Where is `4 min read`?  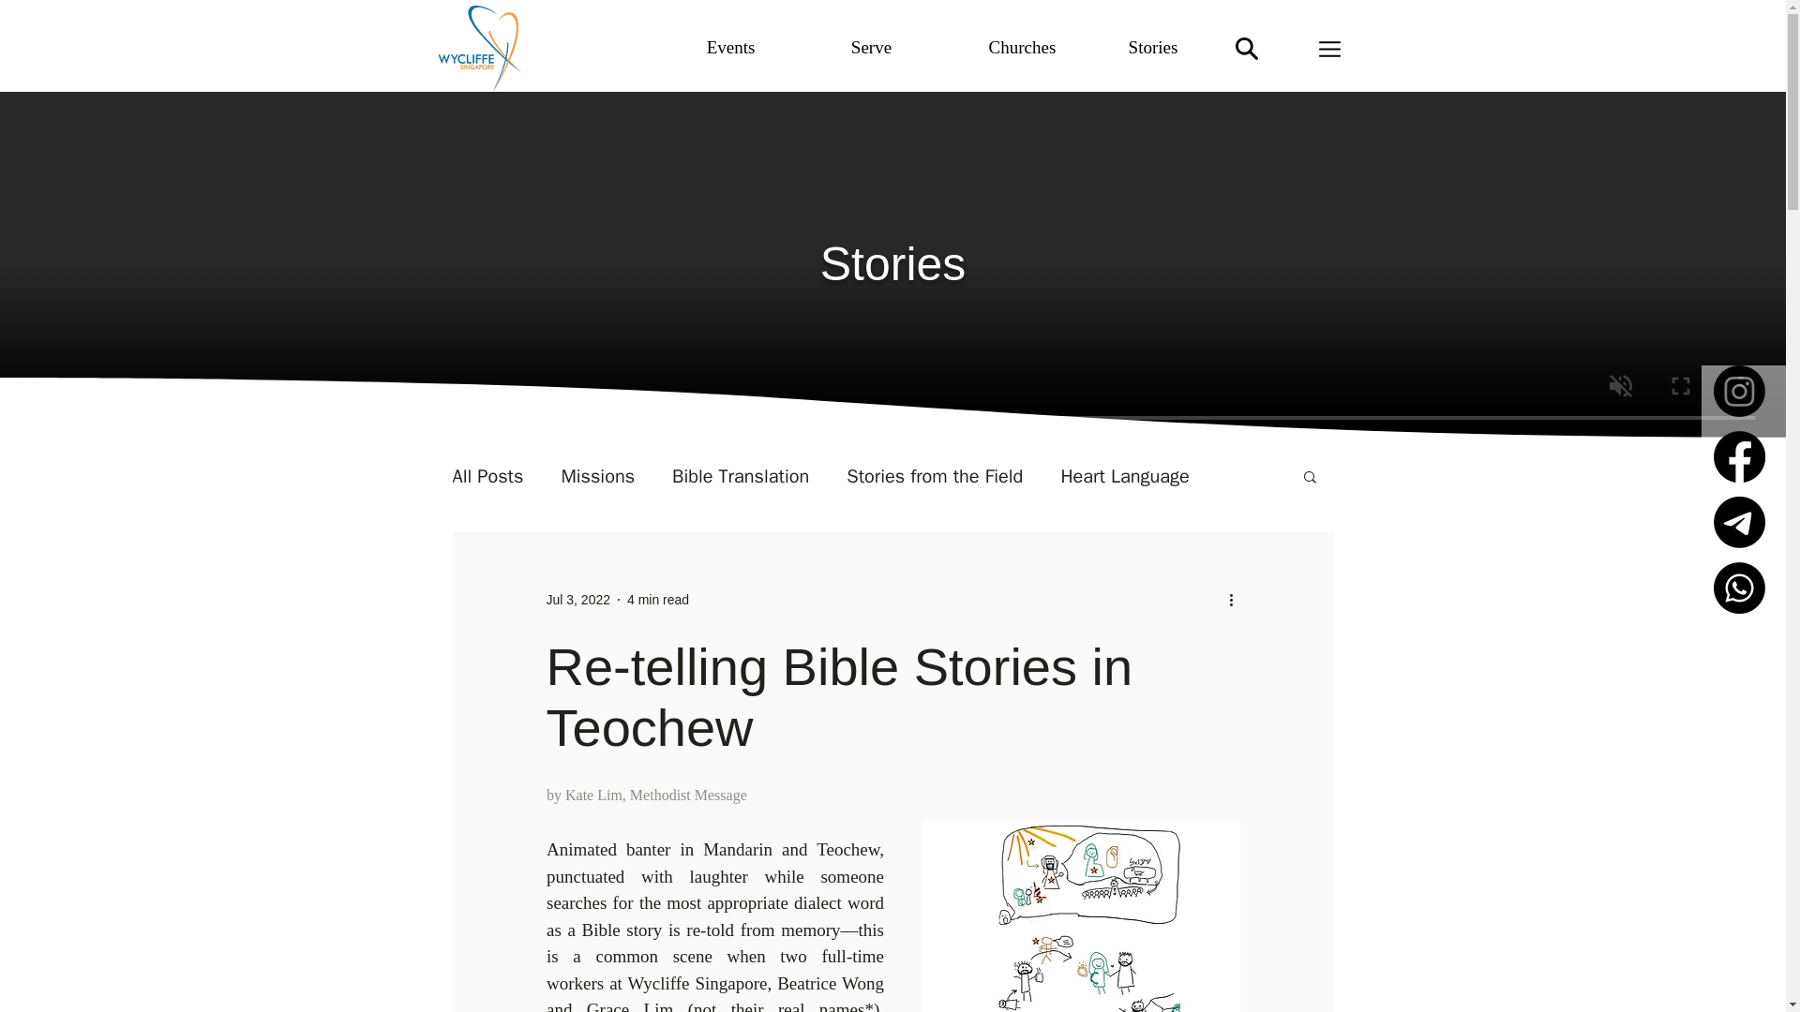
4 min read is located at coordinates (658, 600).